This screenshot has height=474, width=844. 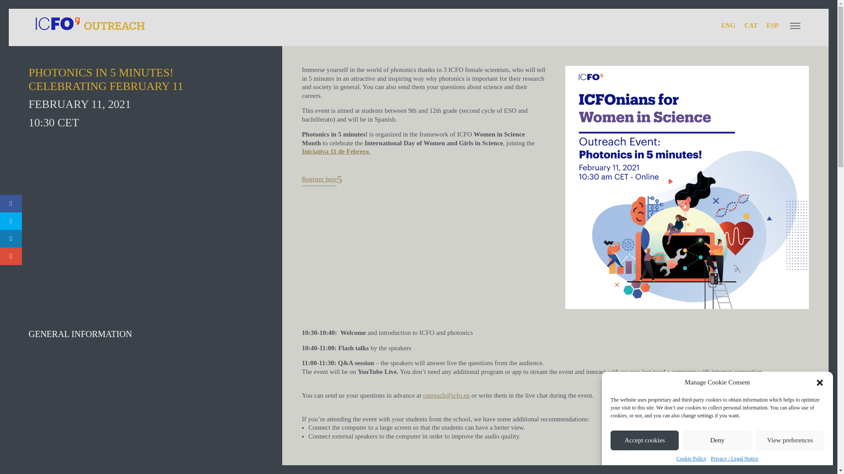 I want to click on CAT, so click(x=751, y=25).